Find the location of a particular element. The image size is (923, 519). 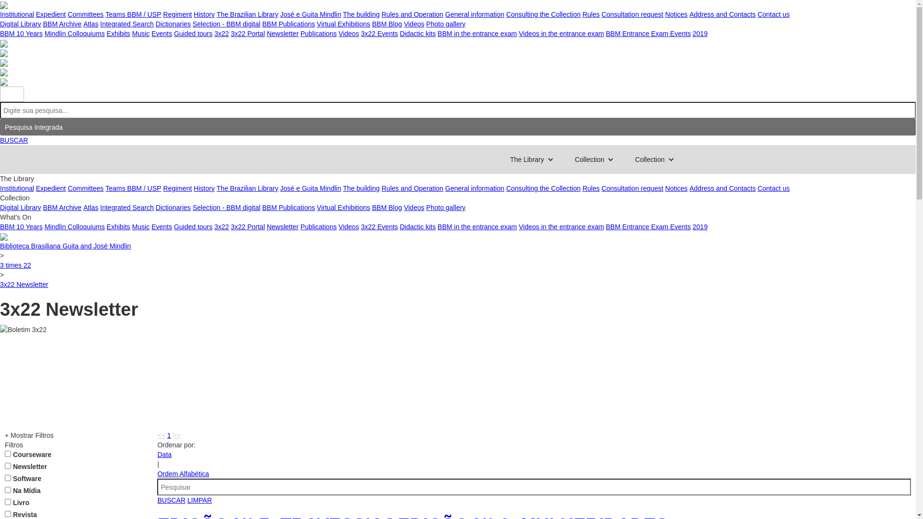

Newsletter is located at coordinates (283, 34).